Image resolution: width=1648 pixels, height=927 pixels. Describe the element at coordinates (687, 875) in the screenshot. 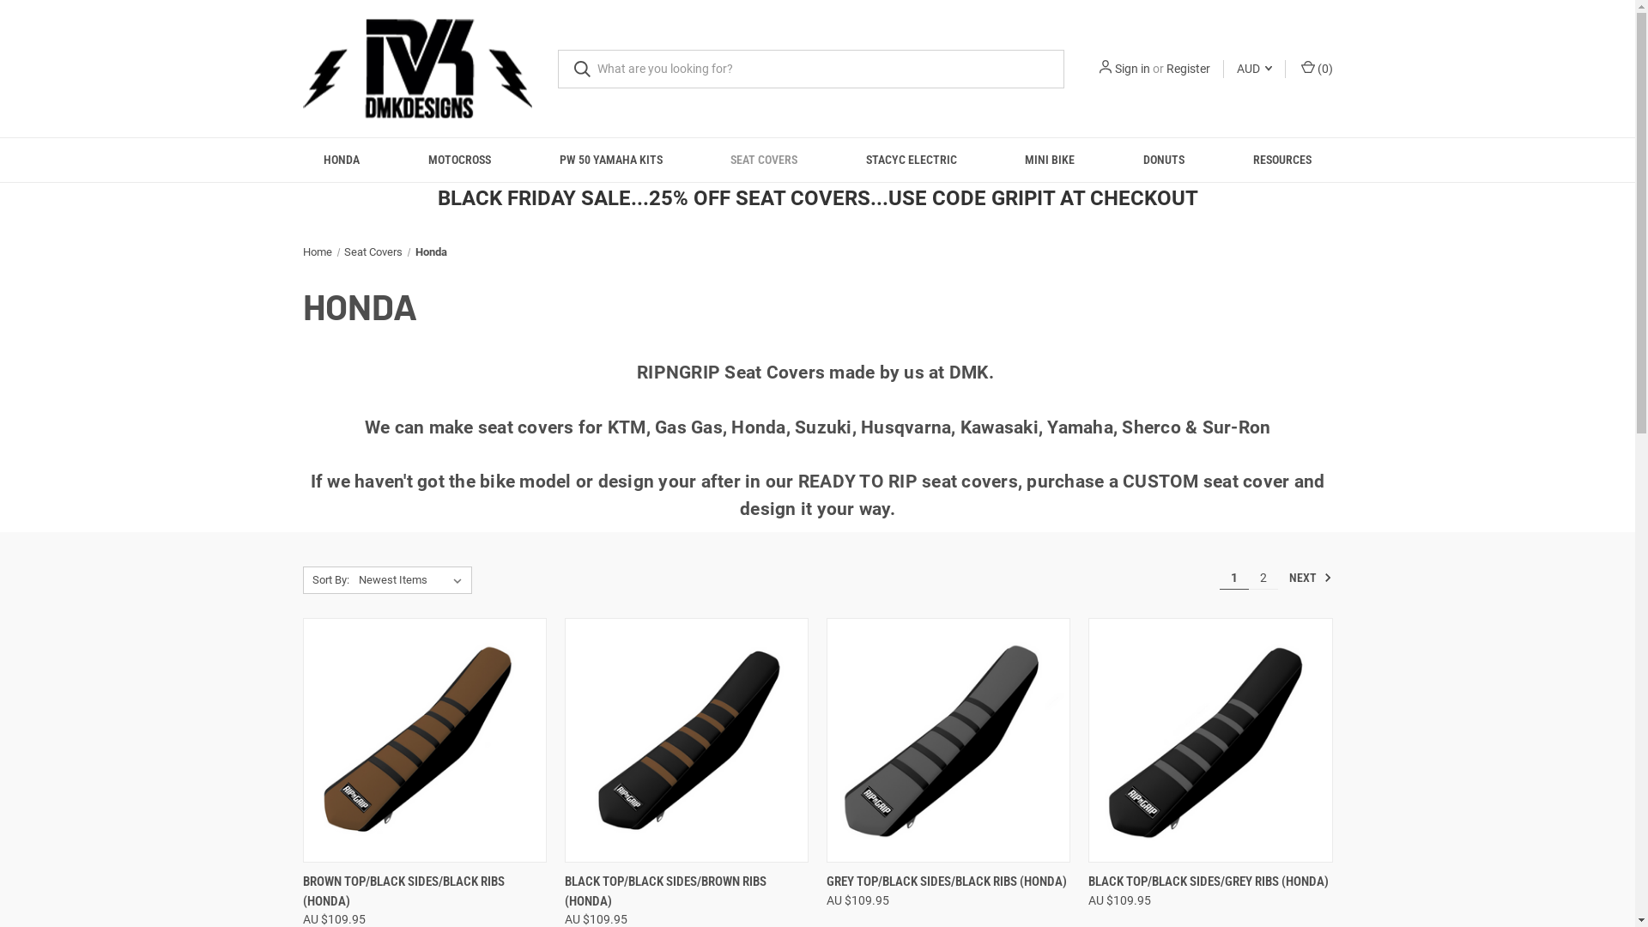

I see `VIEW OPTIONS` at that location.